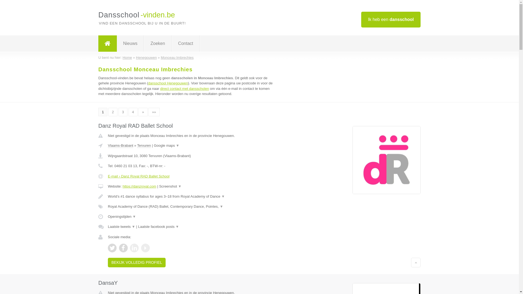 The height and width of the screenshot is (294, 523). Describe the element at coordinates (186, 44) in the screenshot. I see `Contact` at that location.